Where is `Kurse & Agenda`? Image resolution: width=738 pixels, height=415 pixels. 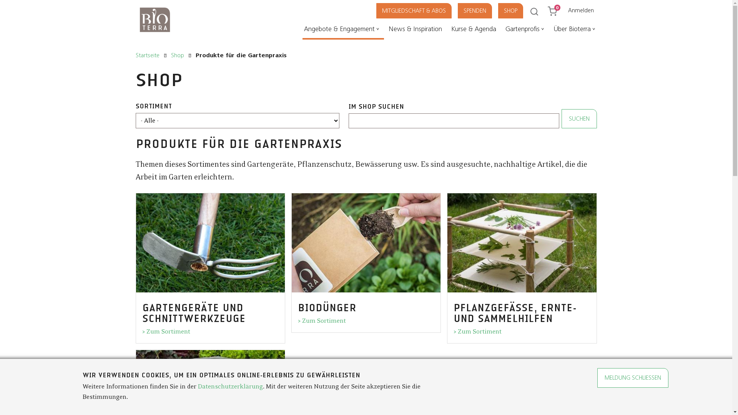
Kurse & Agenda is located at coordinates (475, 31).